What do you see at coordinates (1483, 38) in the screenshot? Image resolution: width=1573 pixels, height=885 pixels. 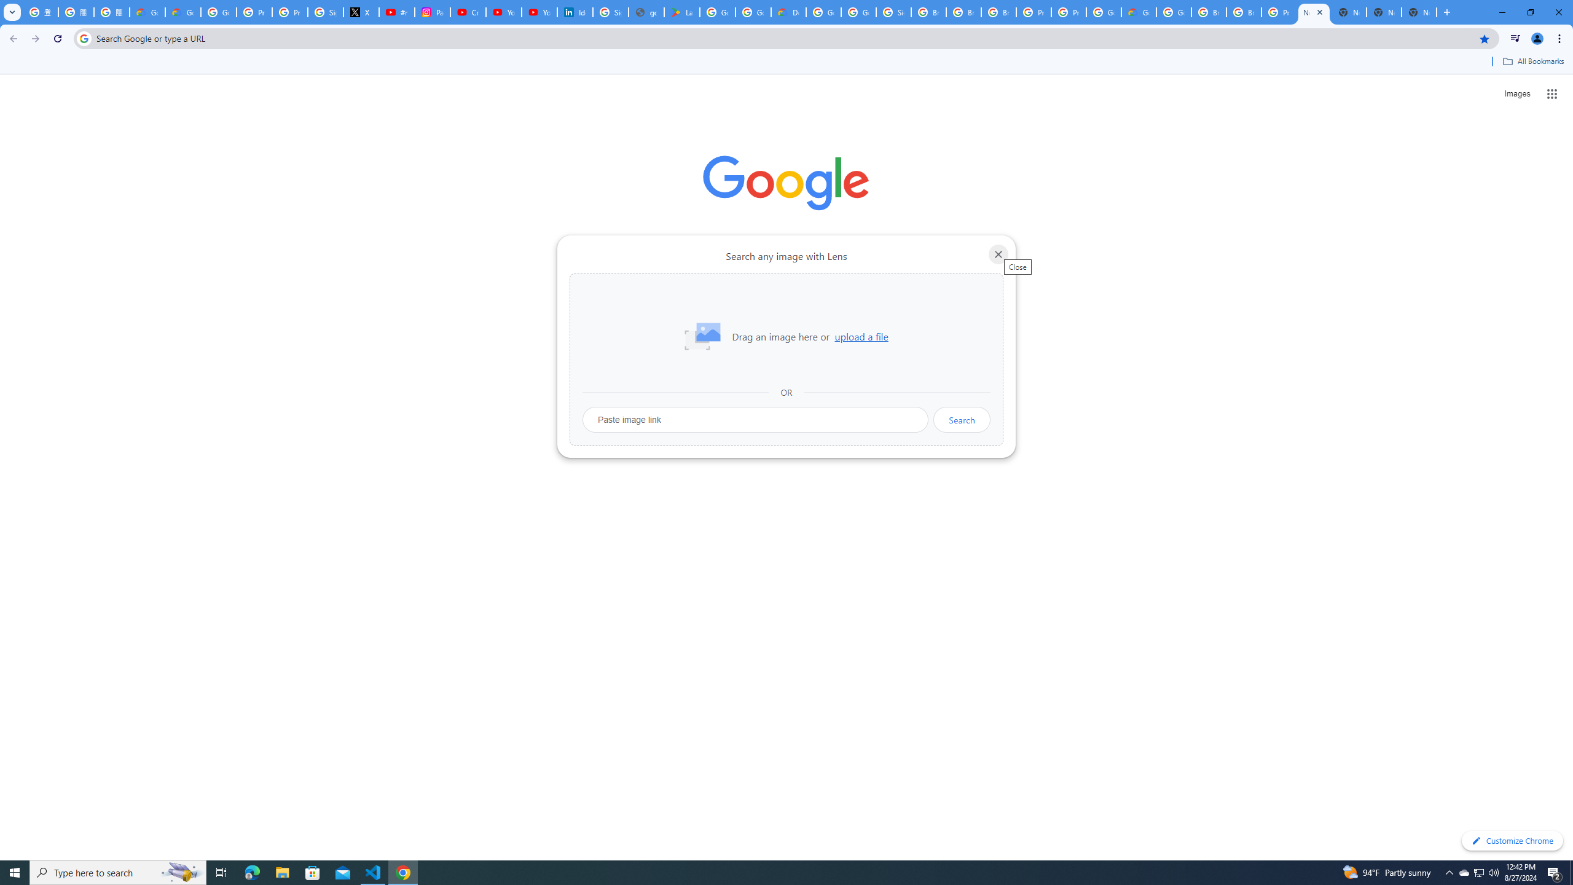 I see `Bookmark this tab` at bounding box center [1483, 38].